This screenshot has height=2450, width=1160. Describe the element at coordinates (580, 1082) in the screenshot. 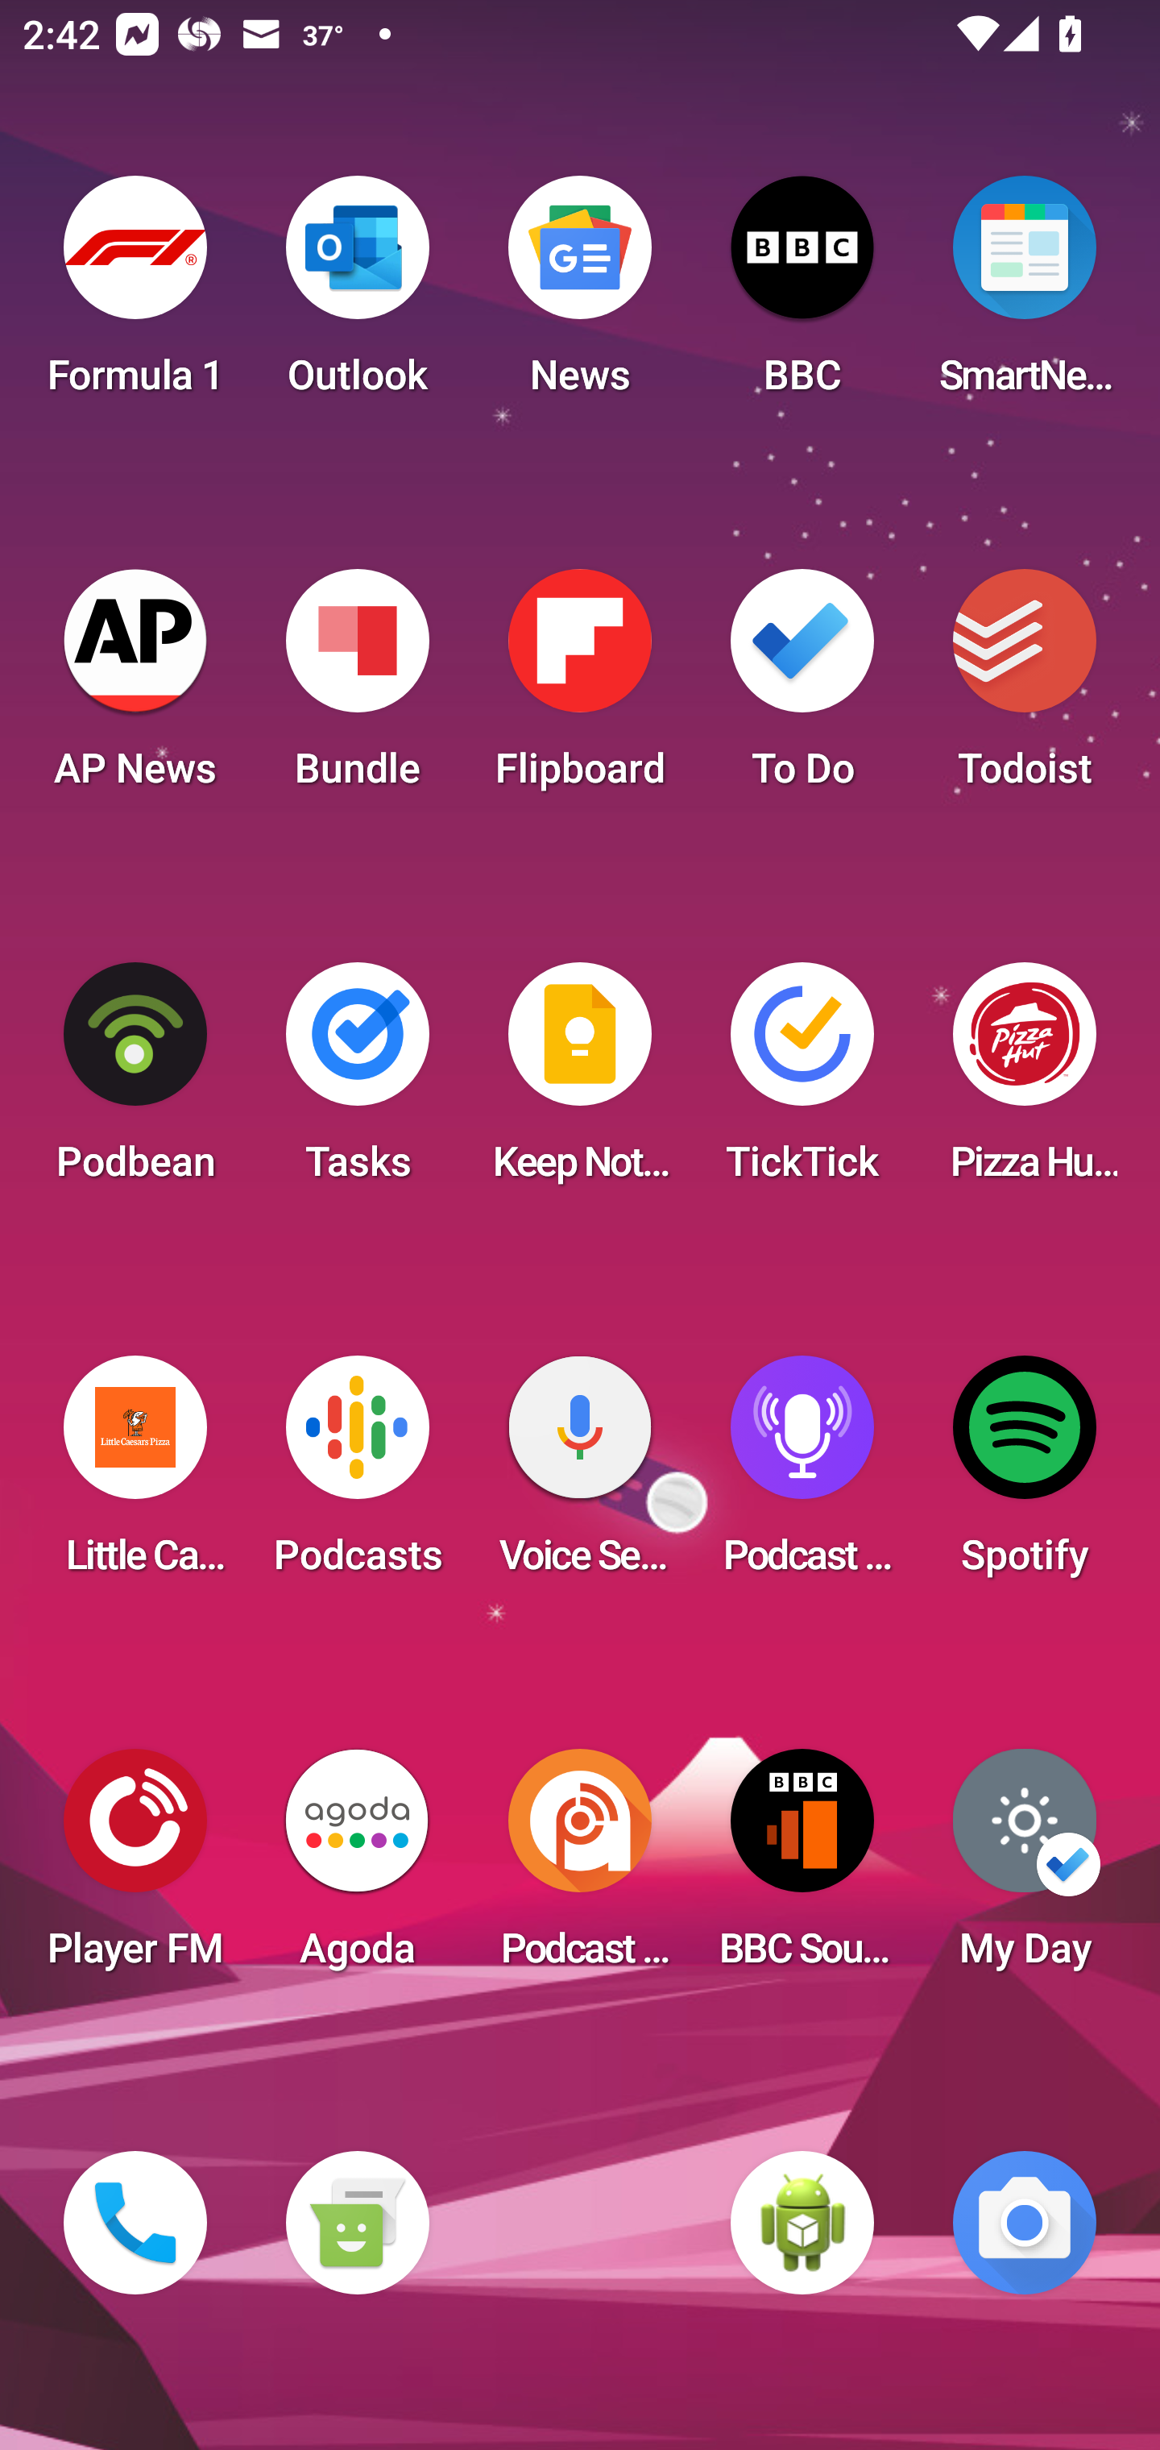

I see `Keep Notes` at that location.